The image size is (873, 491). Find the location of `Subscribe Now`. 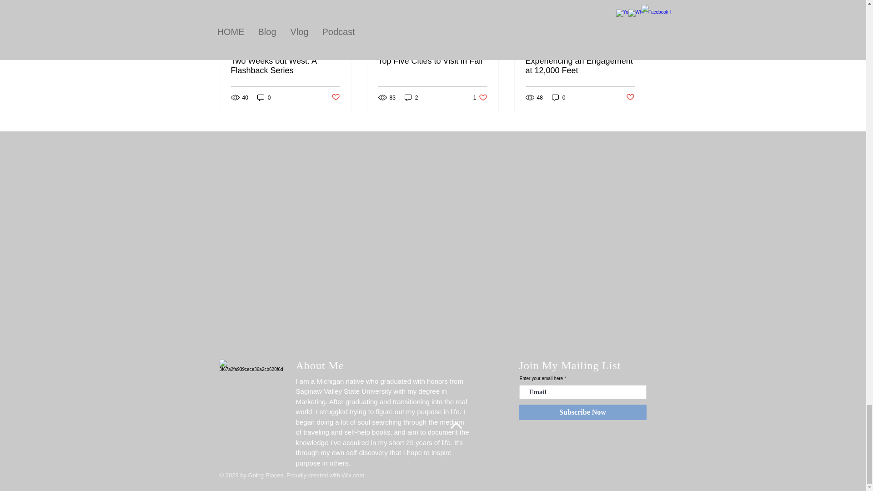

Subscribe Now is located at coordinates (583, 412).